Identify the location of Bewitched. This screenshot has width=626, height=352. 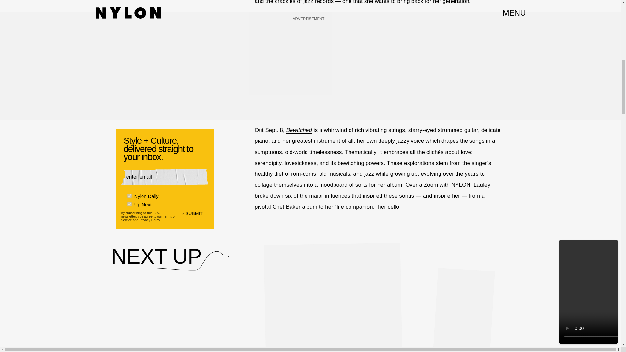
(299, 130).